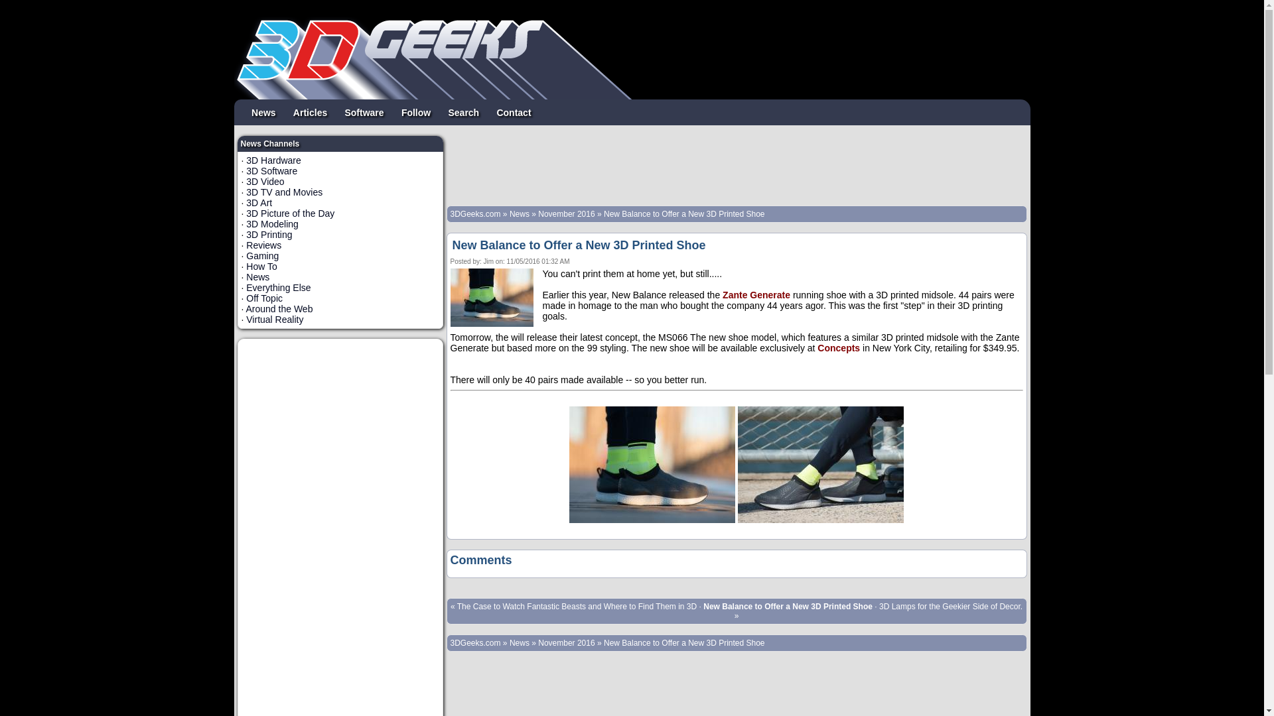 The width and height of the screenshot is (1274, 716). I want to click on 3D Printing, so click(269, 235).